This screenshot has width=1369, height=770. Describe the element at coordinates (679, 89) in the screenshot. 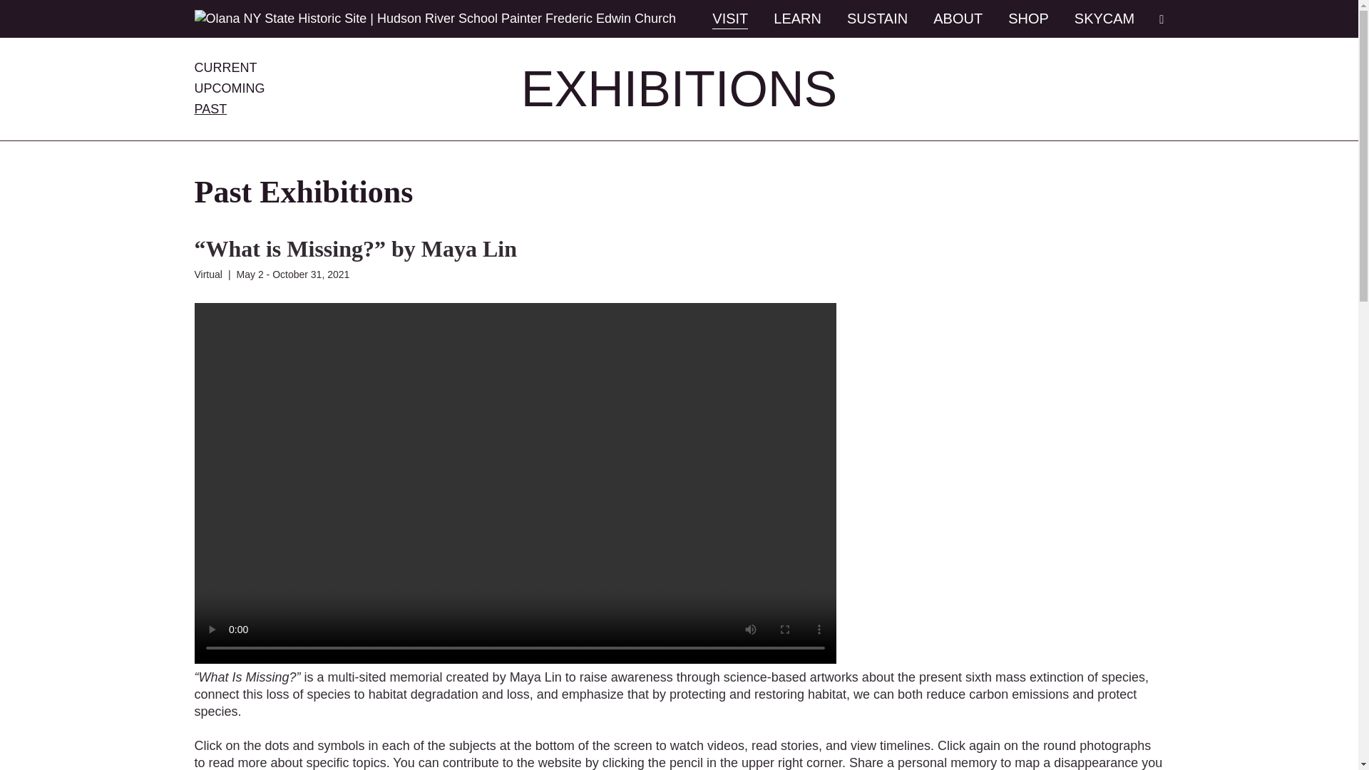

I see `EXHIBITIONS` at that location.